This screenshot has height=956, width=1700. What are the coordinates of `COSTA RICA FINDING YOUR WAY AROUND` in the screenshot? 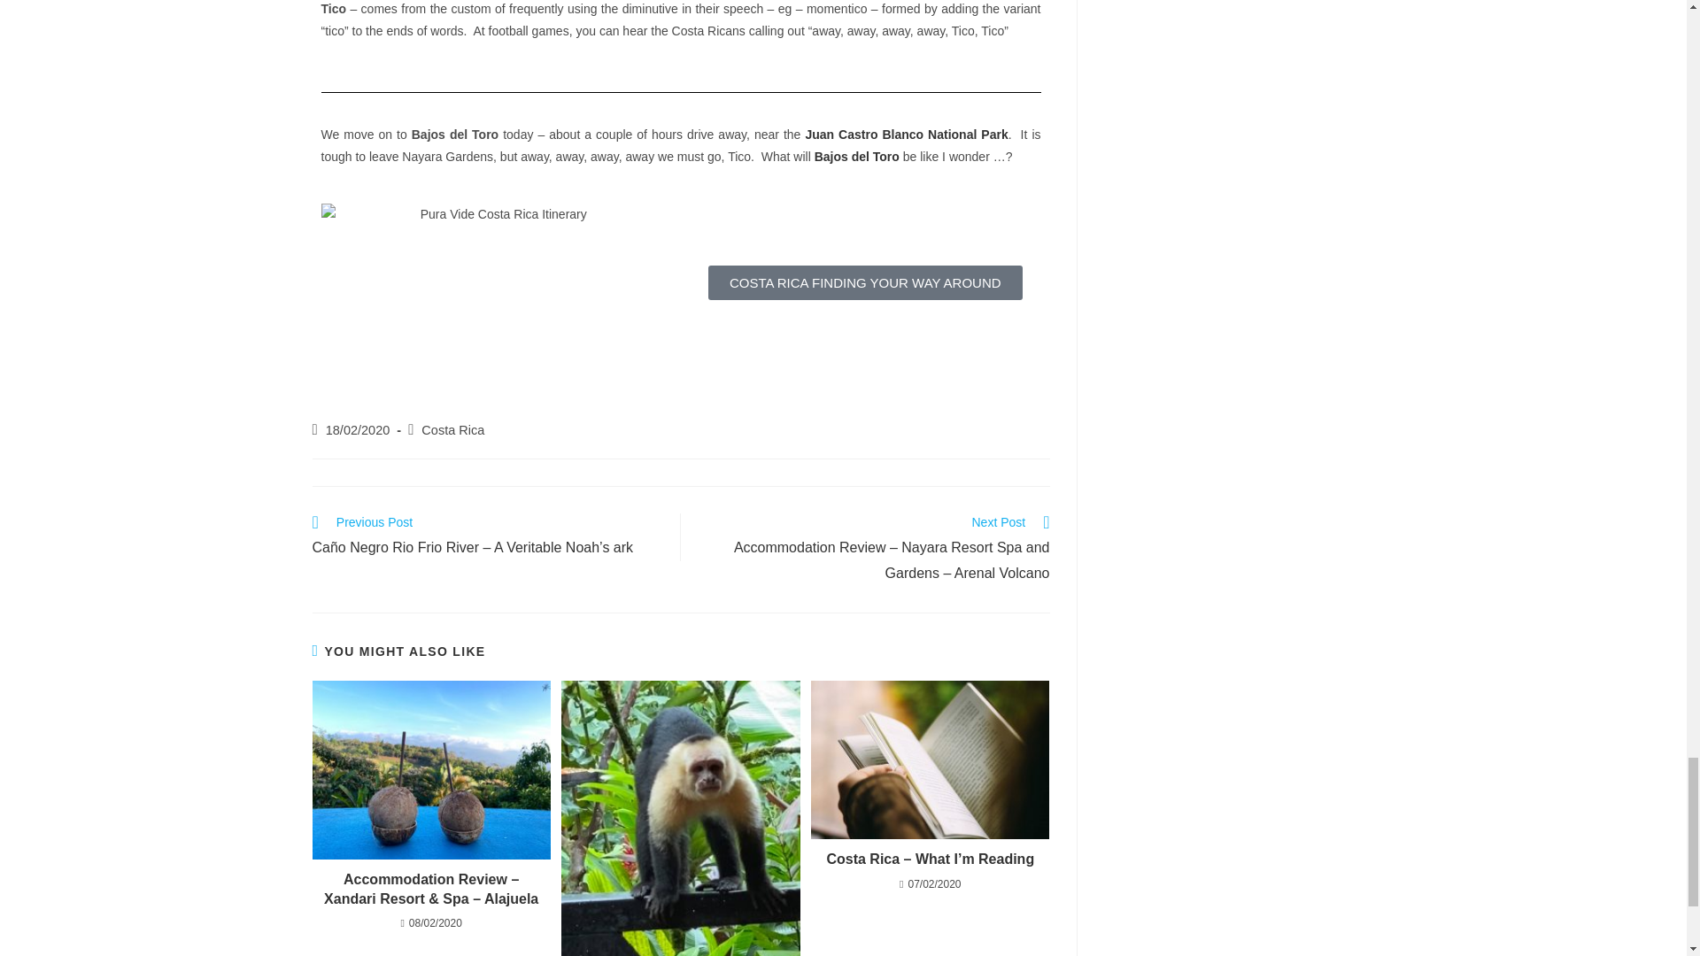 It's located at (866, 283).